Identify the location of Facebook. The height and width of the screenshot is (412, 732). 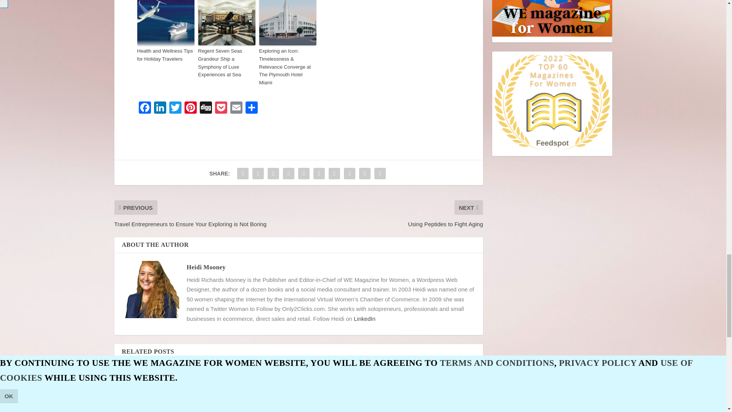
(145, 108).